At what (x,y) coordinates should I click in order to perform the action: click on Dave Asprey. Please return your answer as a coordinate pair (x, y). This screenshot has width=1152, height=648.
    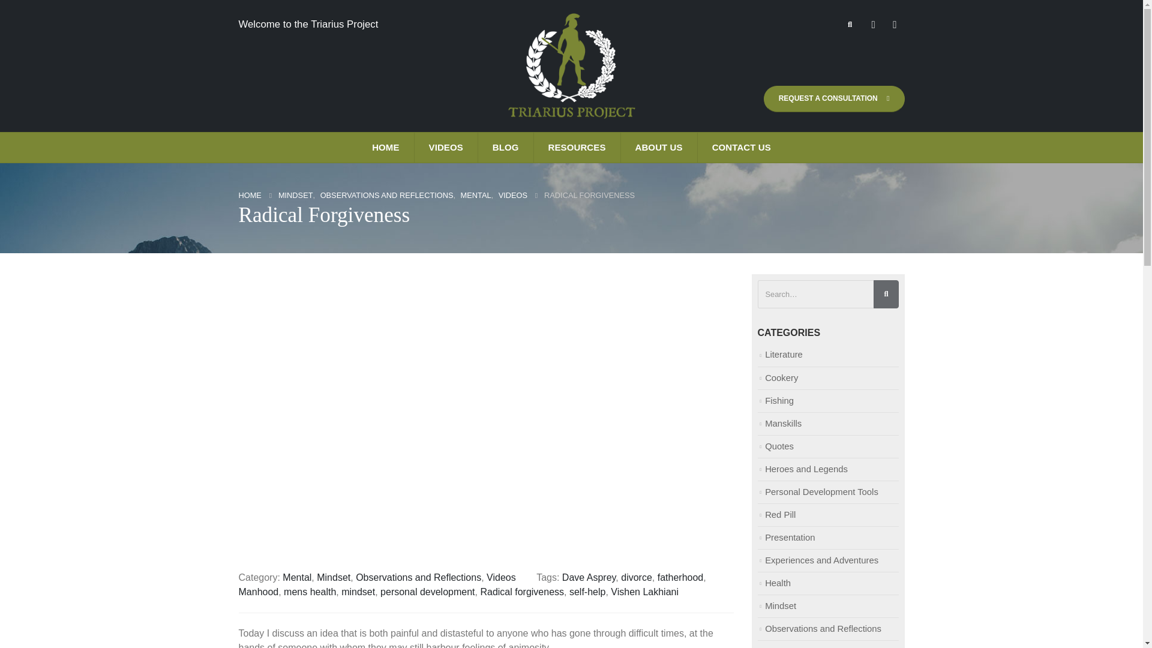
    Looking at the image, I should click on (589, 577).